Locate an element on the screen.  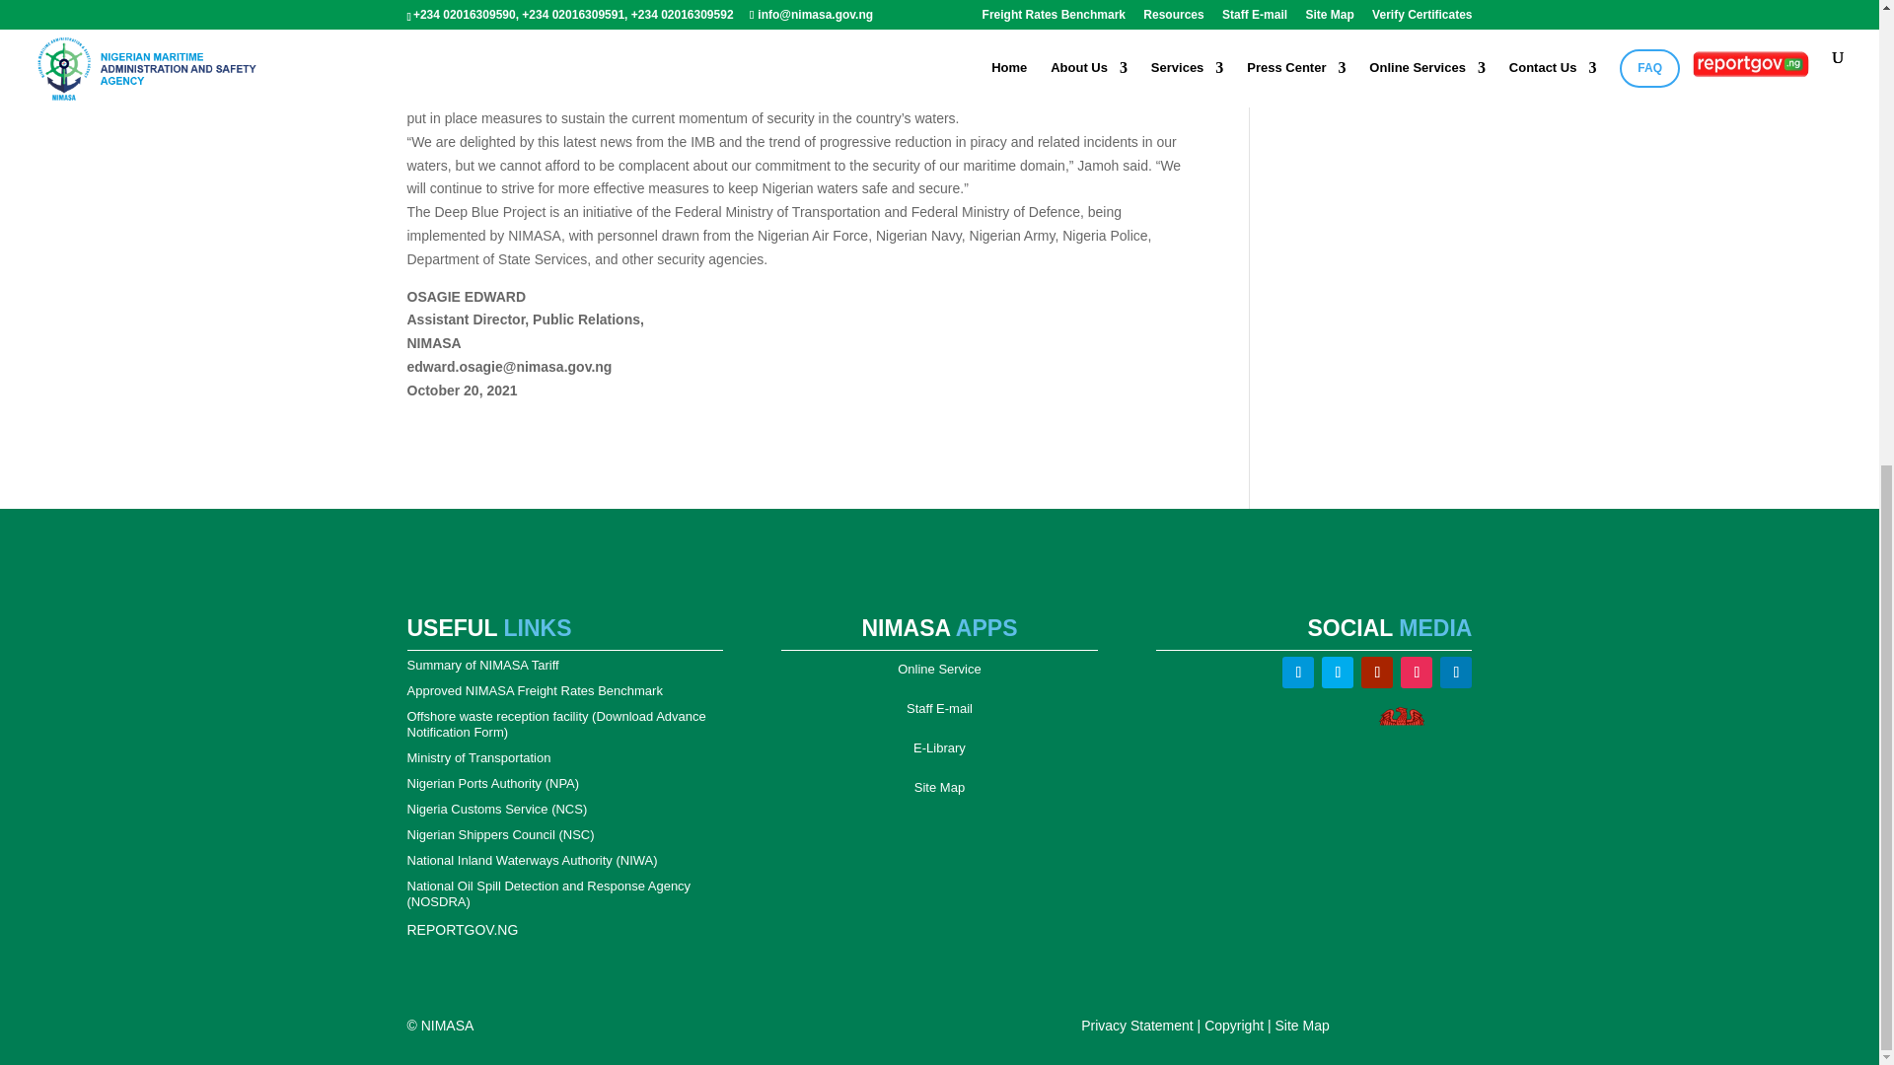
Follow on Twitter is located at coordinates (1338, 673).